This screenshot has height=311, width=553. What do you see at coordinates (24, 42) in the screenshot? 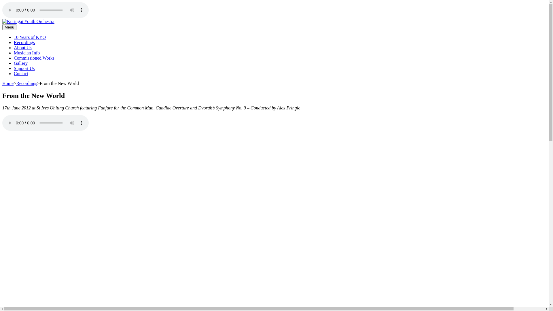
I see `Recordings` at bounding box center [24, 42].